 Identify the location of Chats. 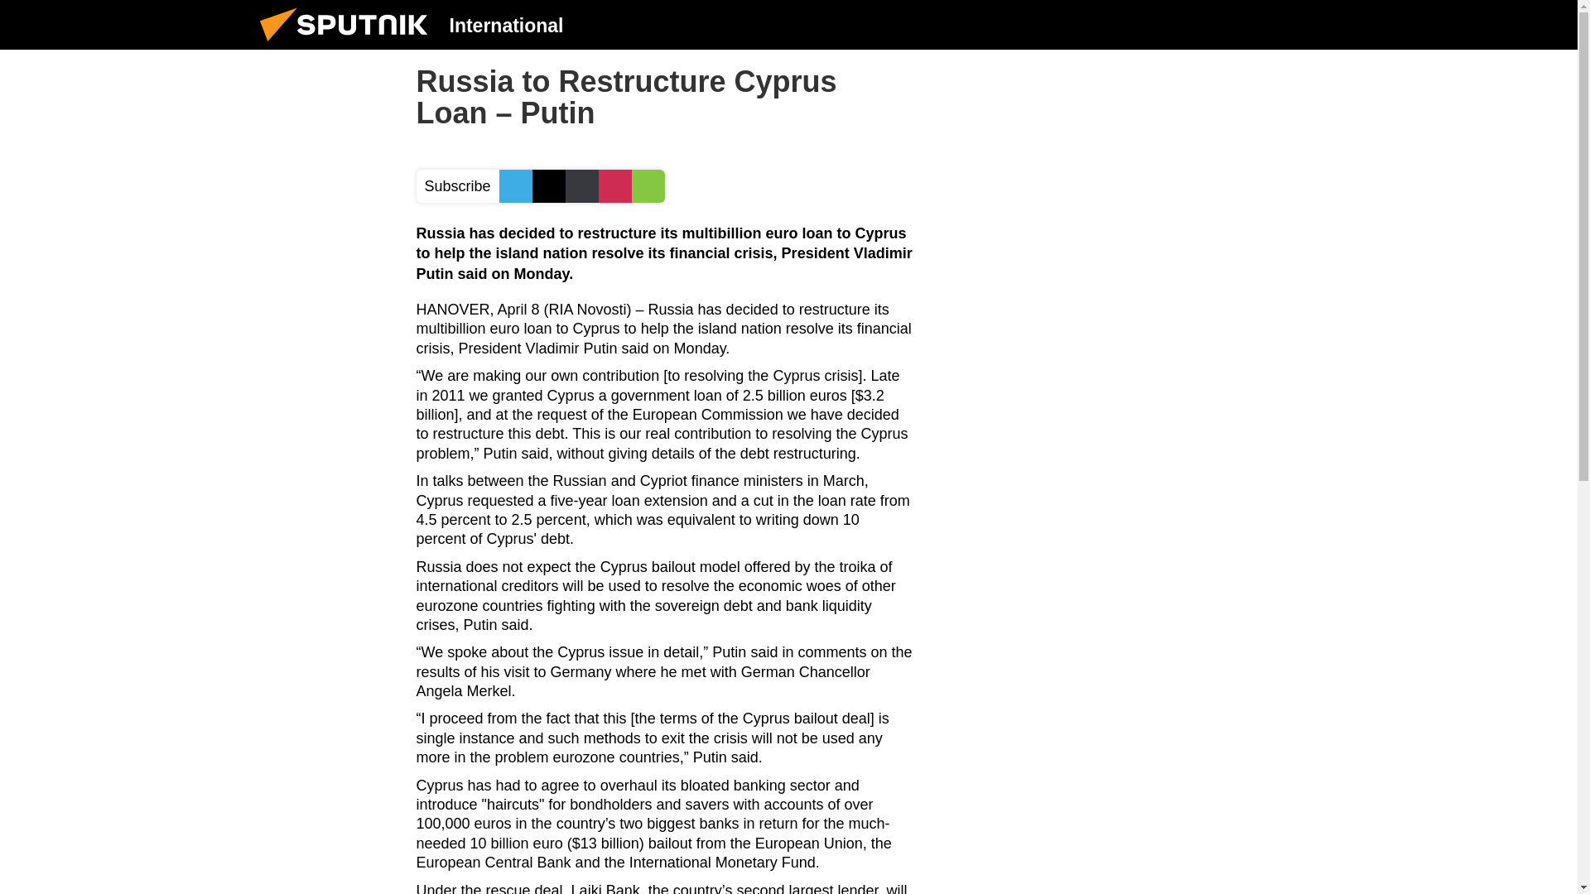
(1310, 24).